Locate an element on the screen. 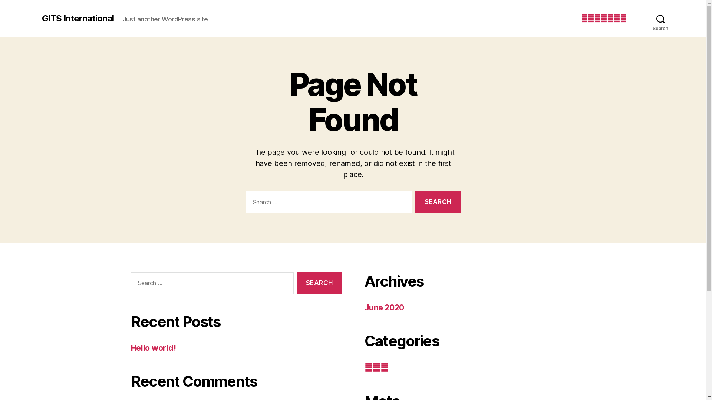 The width and height of the screenshot is (712, 400). Hello world! is located at coordinates (153, 348).